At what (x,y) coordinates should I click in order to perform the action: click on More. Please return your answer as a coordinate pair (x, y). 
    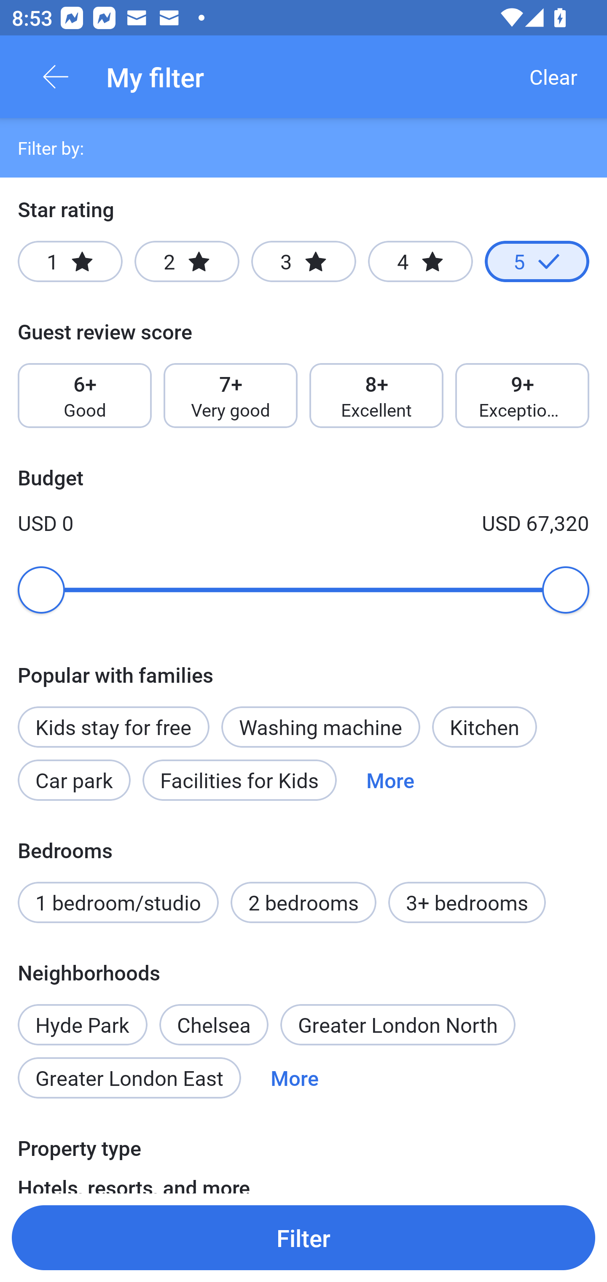
    Looking at the image, I should click on (390, 780).